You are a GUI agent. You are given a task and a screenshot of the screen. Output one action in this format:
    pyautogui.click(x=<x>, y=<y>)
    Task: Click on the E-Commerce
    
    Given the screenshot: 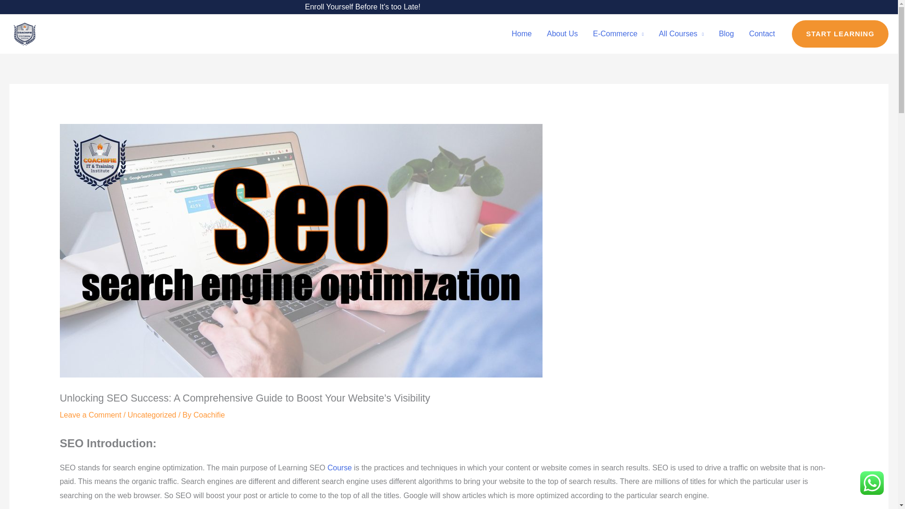 What is the action you would take?
    pyautogui.click(x=618, y=33)
    